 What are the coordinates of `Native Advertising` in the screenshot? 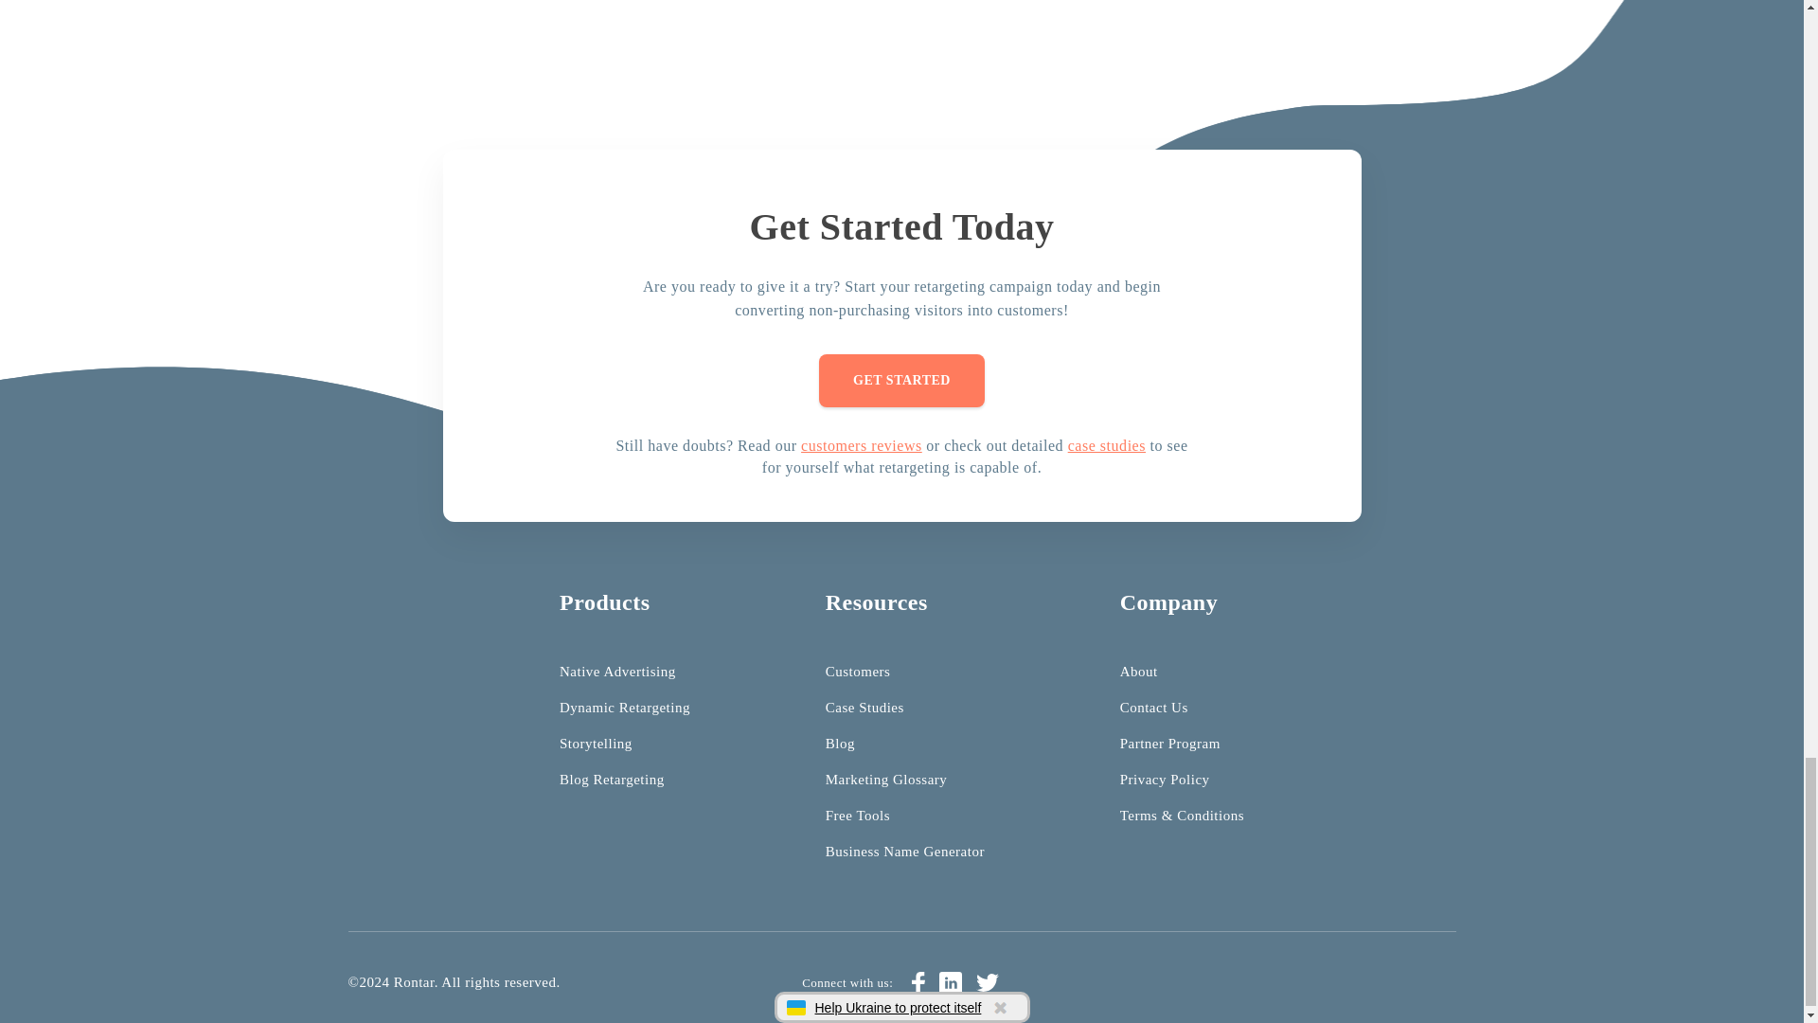 It's located at (617, 671).